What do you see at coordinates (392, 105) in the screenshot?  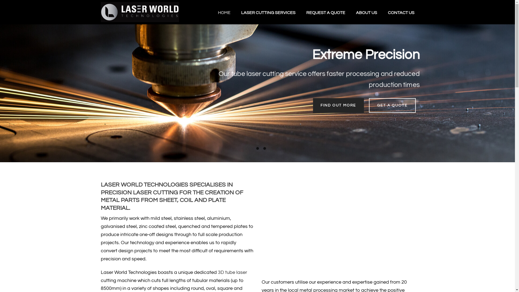 I see `GET A QUOTE` at bounding box center [392, 105].